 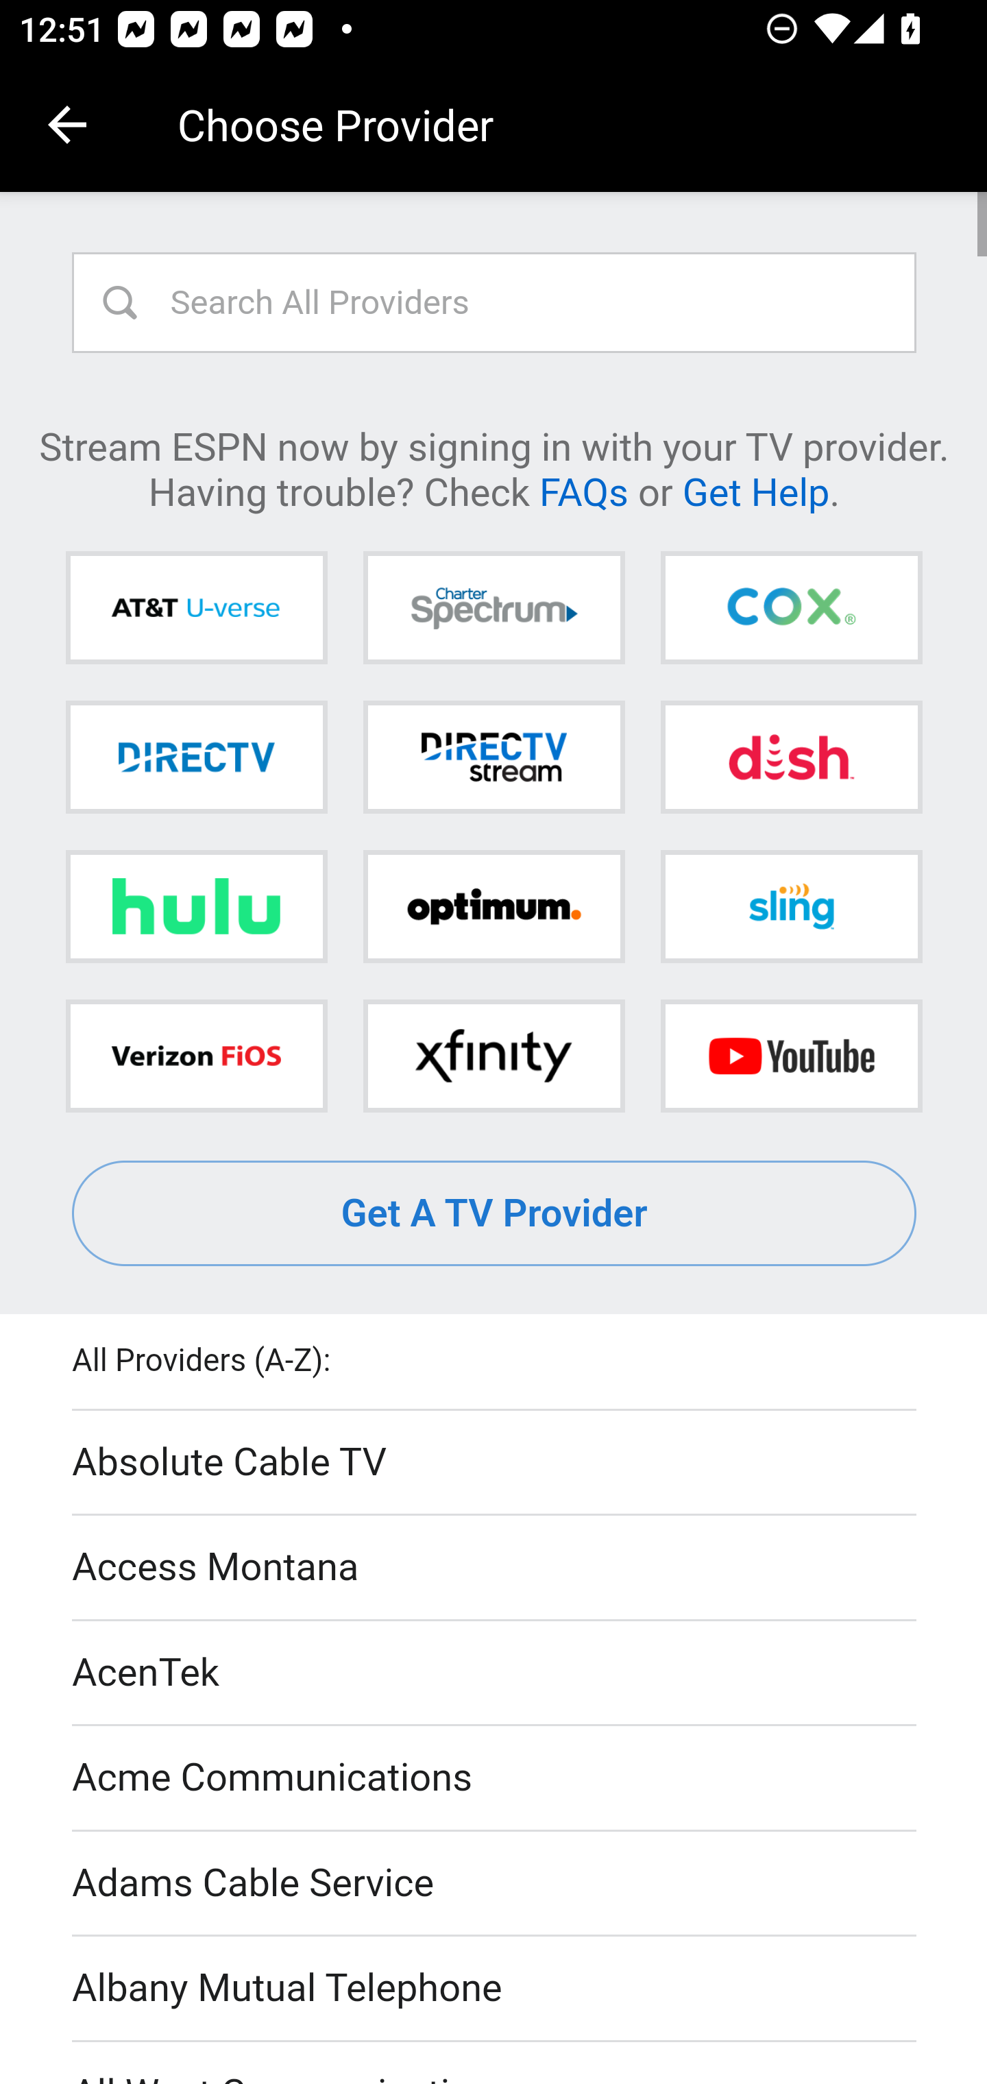 What do you see at coordinates (196, 756) in the screenshot?
I see `DIRECTV` at bounding box center [196, 756].